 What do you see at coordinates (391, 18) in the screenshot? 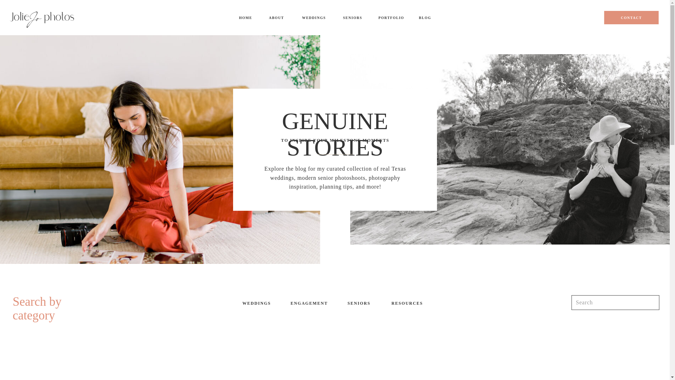
I see `PORTFOLIO` at bounding box center [391, 18].